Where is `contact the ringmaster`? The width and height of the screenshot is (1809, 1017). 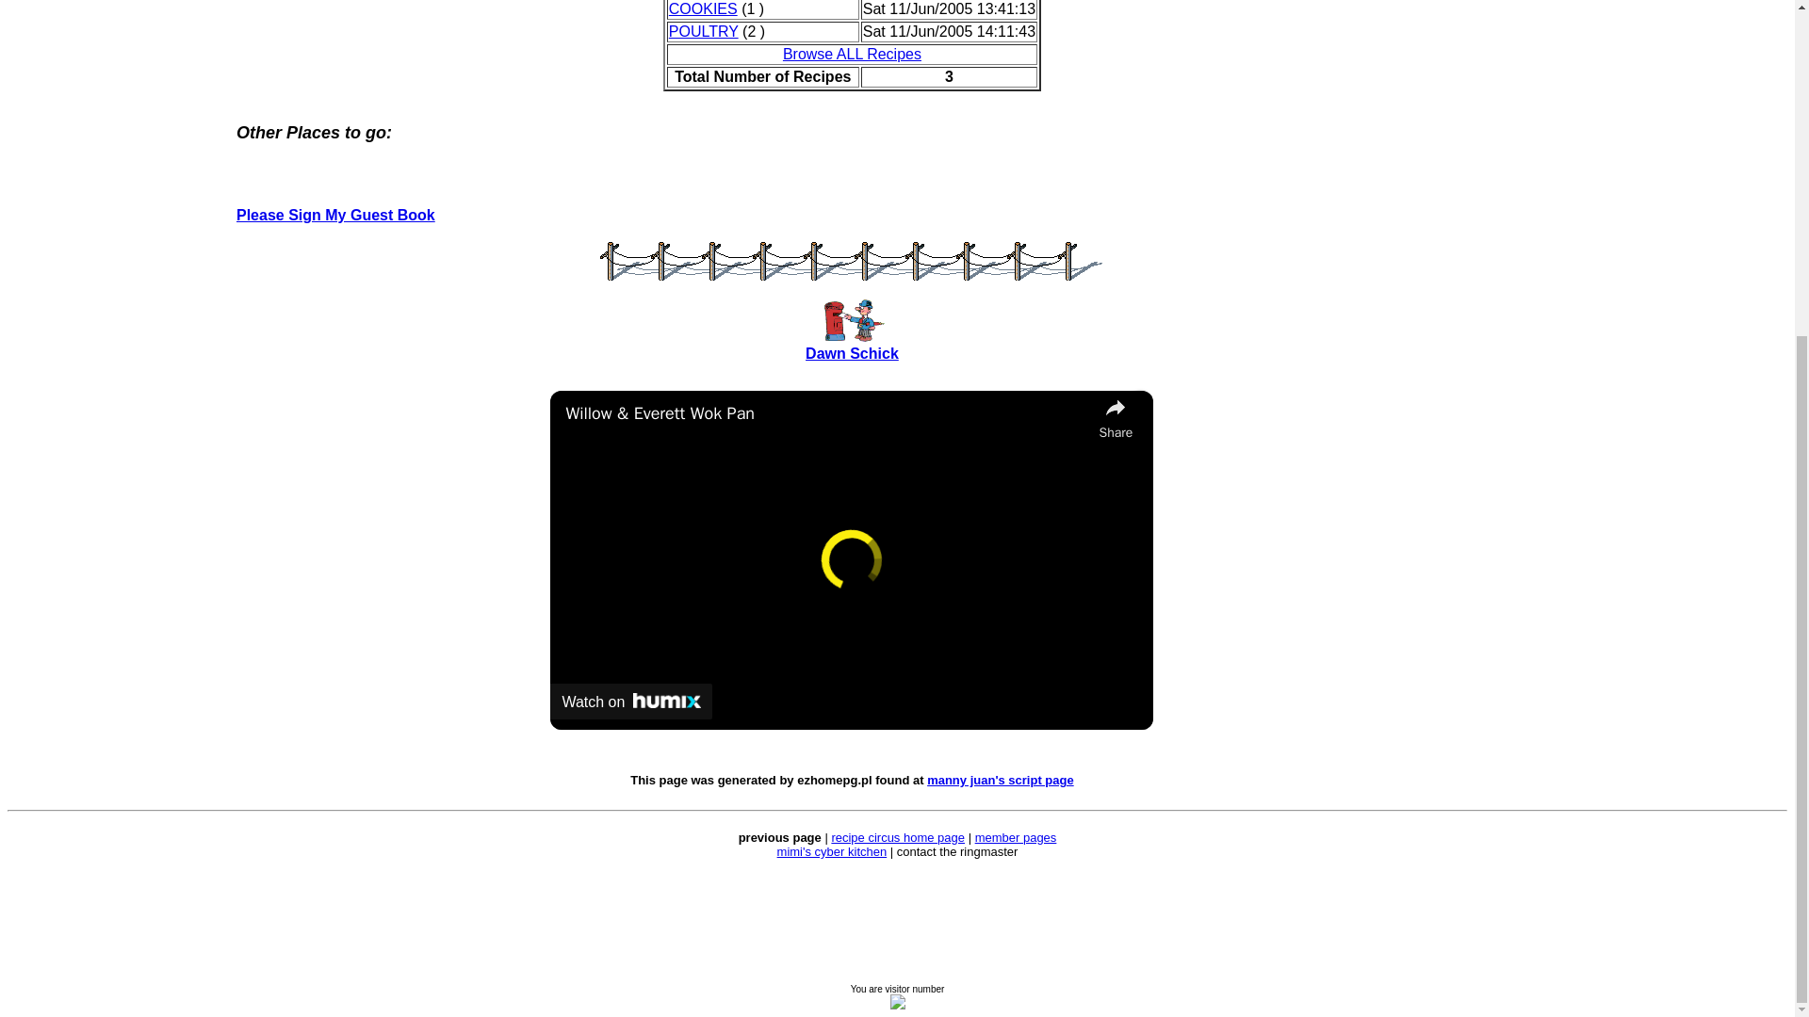
contact the ringmaster is located at coordinates (957, 851).